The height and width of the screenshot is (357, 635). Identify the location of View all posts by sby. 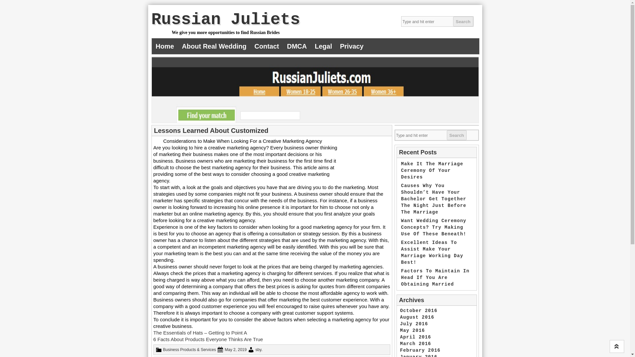
(258, 349).